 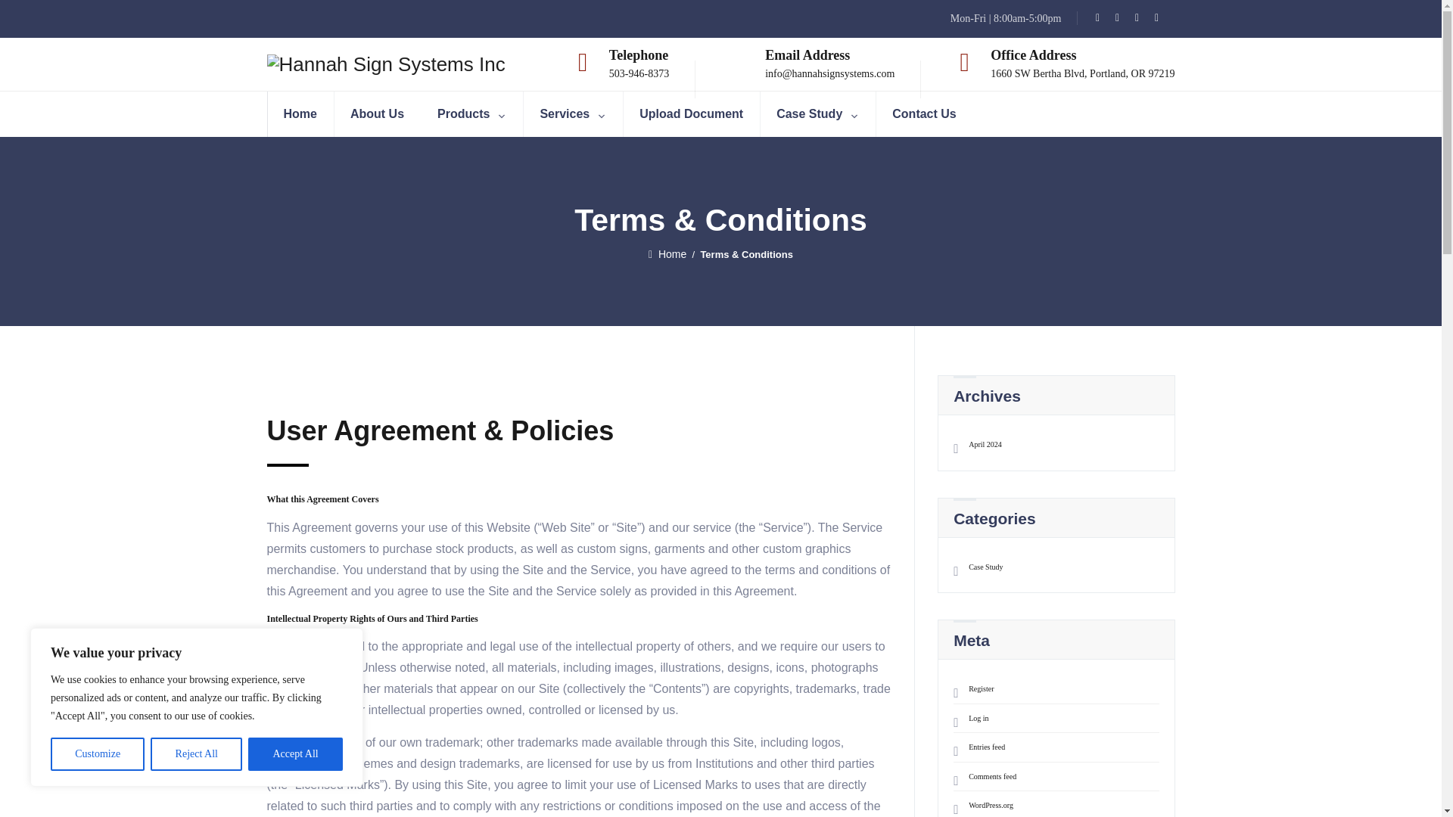 What do you see at coordinates (377, 113) in the screenshot?
I see `About Us` at bounding box center [377, 113].